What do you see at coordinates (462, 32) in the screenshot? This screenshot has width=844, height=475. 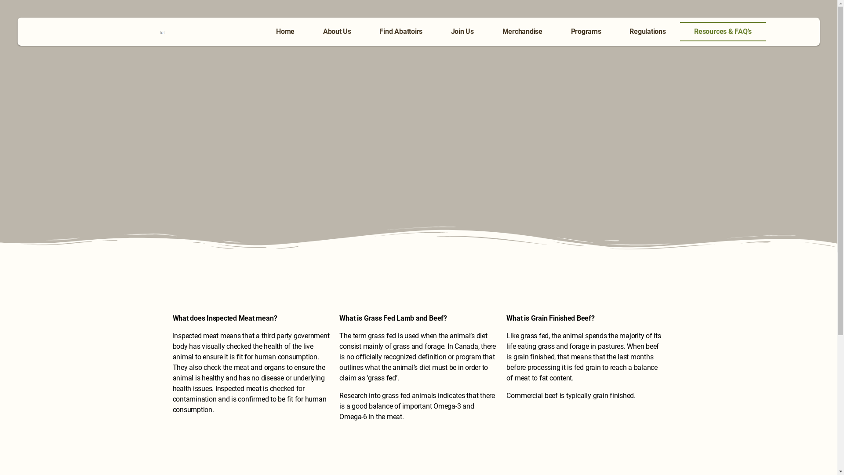 I see `Join Us` at bounding box center [462, 32].